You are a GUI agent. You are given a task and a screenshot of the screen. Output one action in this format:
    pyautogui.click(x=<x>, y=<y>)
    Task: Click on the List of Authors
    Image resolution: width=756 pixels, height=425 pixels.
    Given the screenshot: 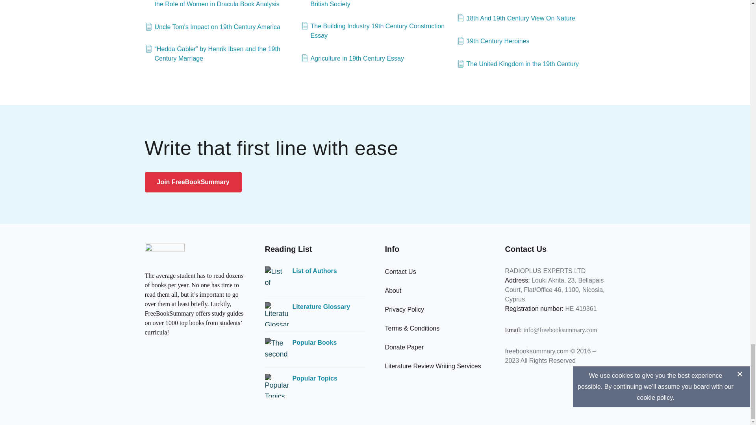 What is the action you would take?
    pyautogui.click(x=314, y=271)
    